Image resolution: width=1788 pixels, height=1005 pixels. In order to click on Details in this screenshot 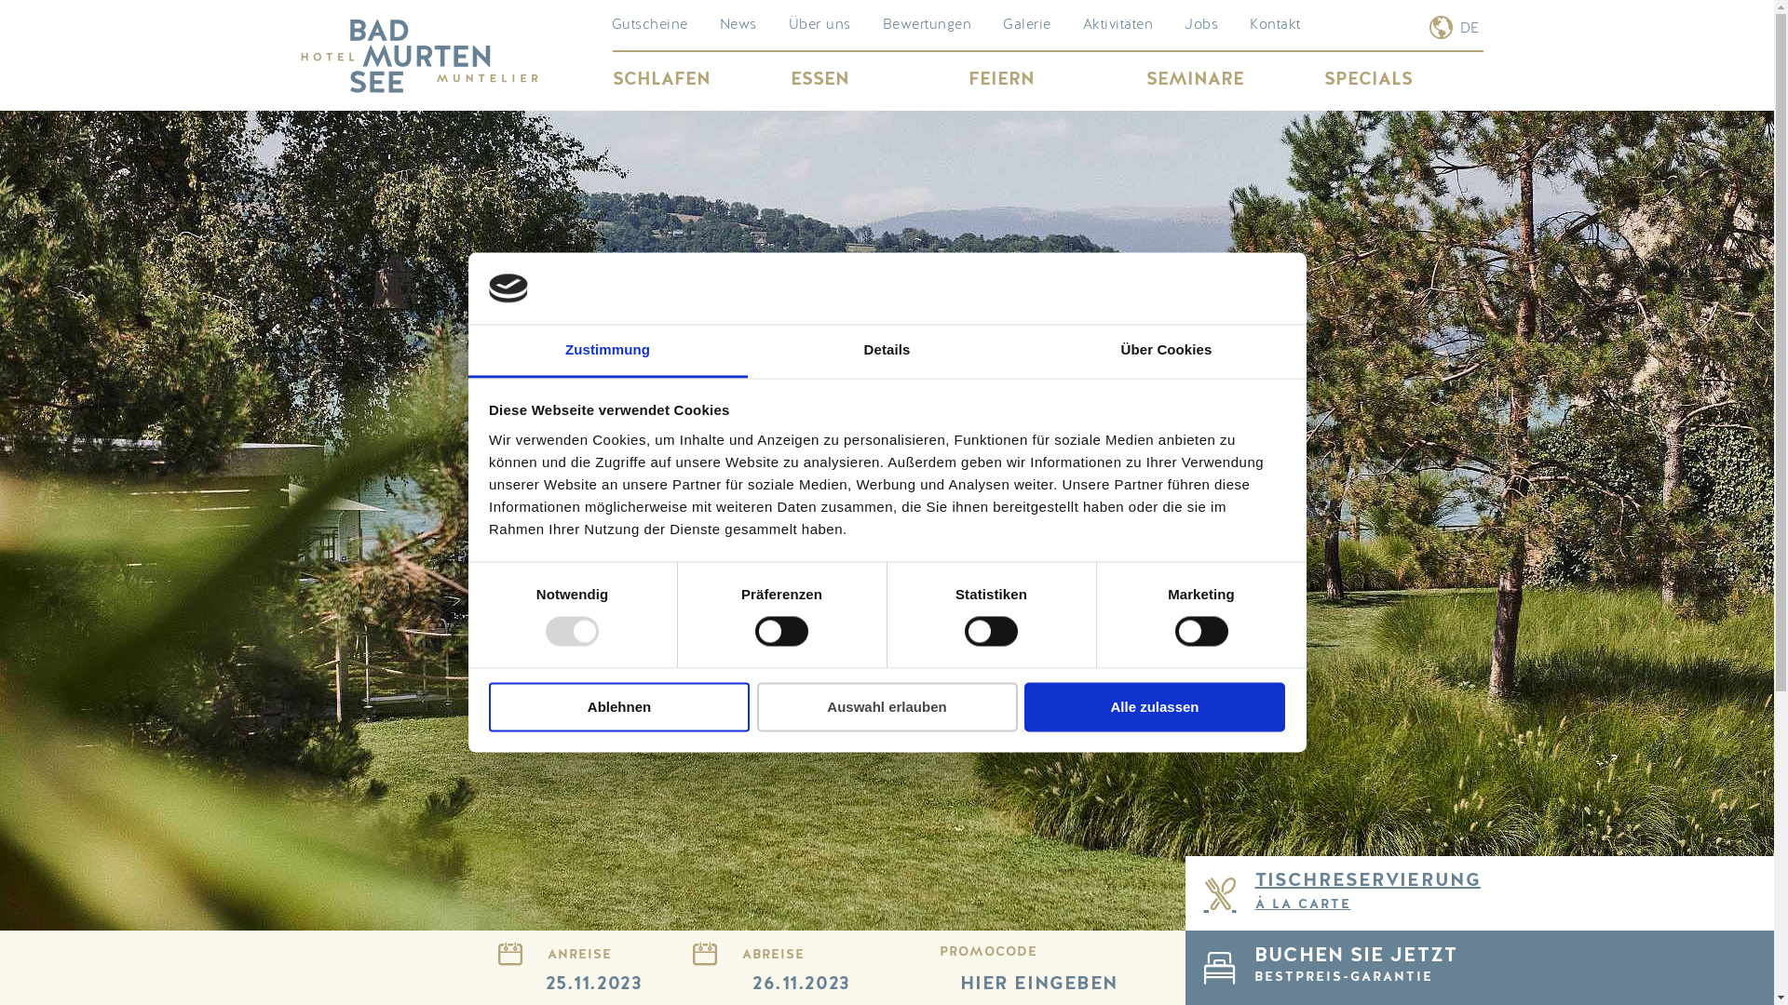, I will do `click(887, 352)`.